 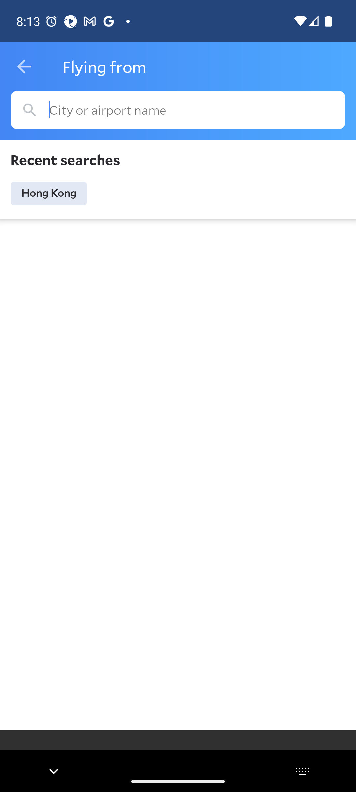 What do you see at coordinates (178, 110) in the screenshot?
I see `City or airport name` at bounding box center [178, 110].